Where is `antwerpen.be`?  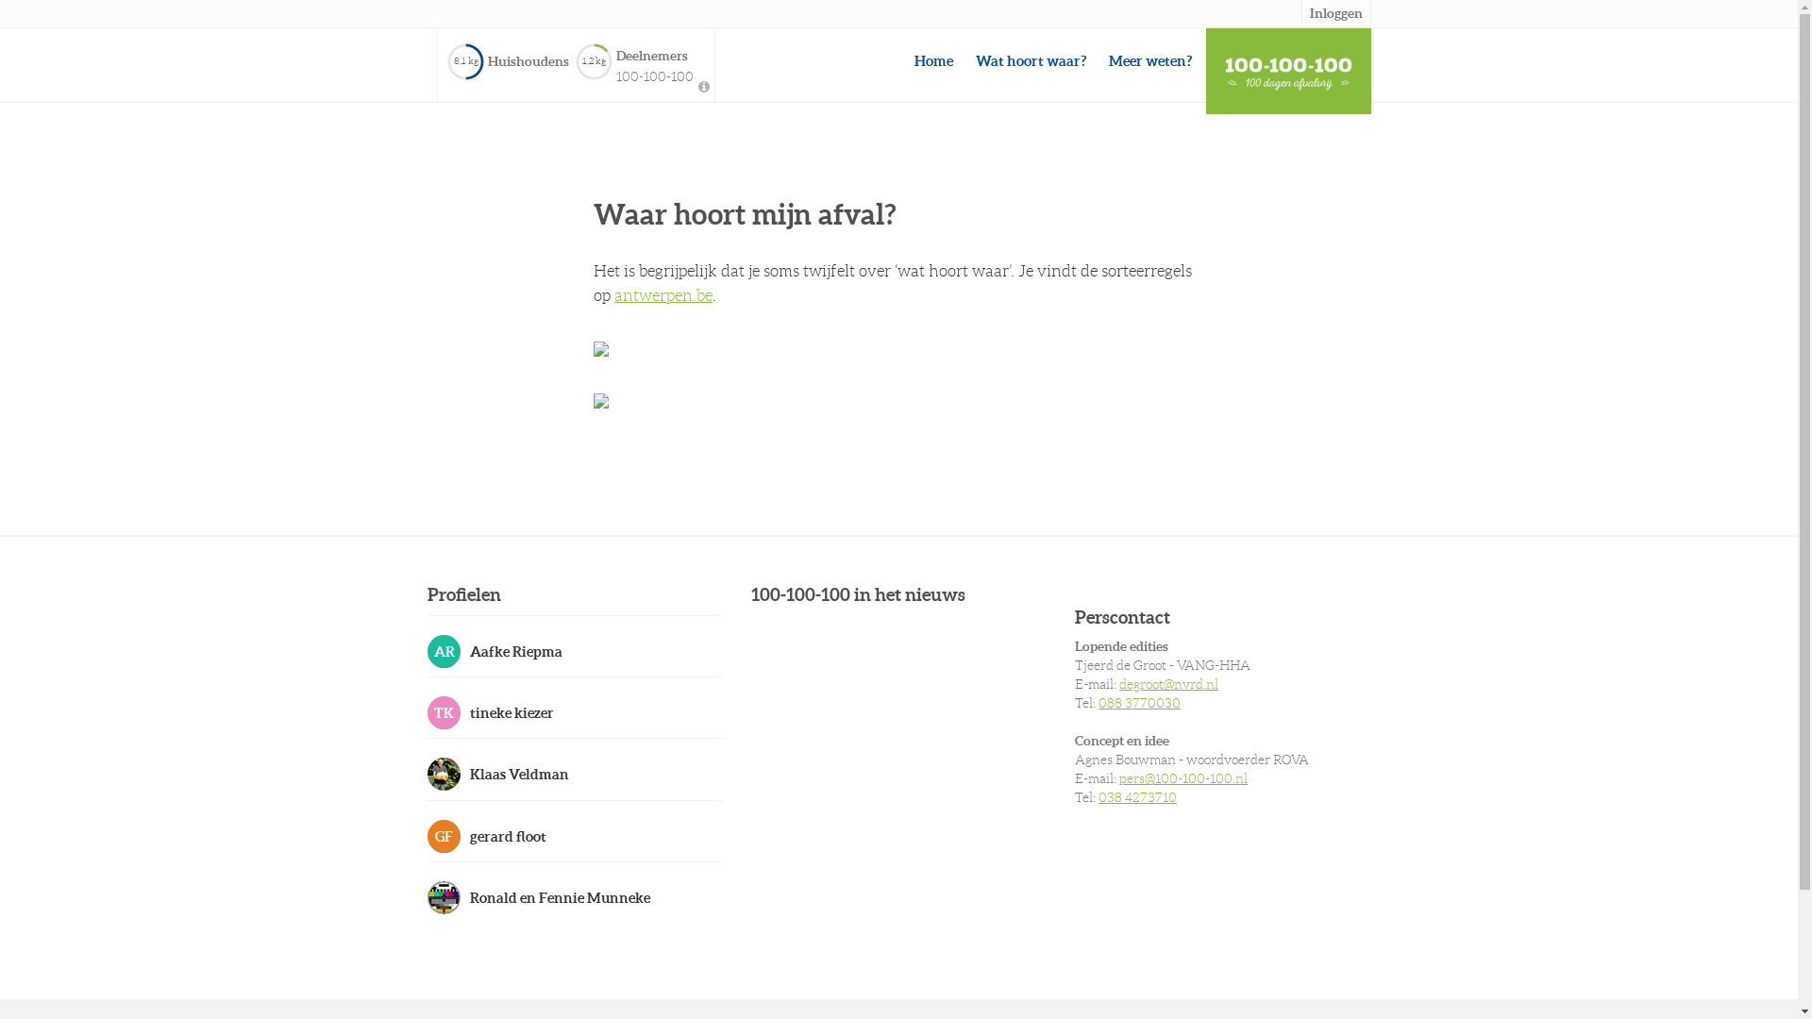 antwerpen.be is located at coordinates (663, 295).